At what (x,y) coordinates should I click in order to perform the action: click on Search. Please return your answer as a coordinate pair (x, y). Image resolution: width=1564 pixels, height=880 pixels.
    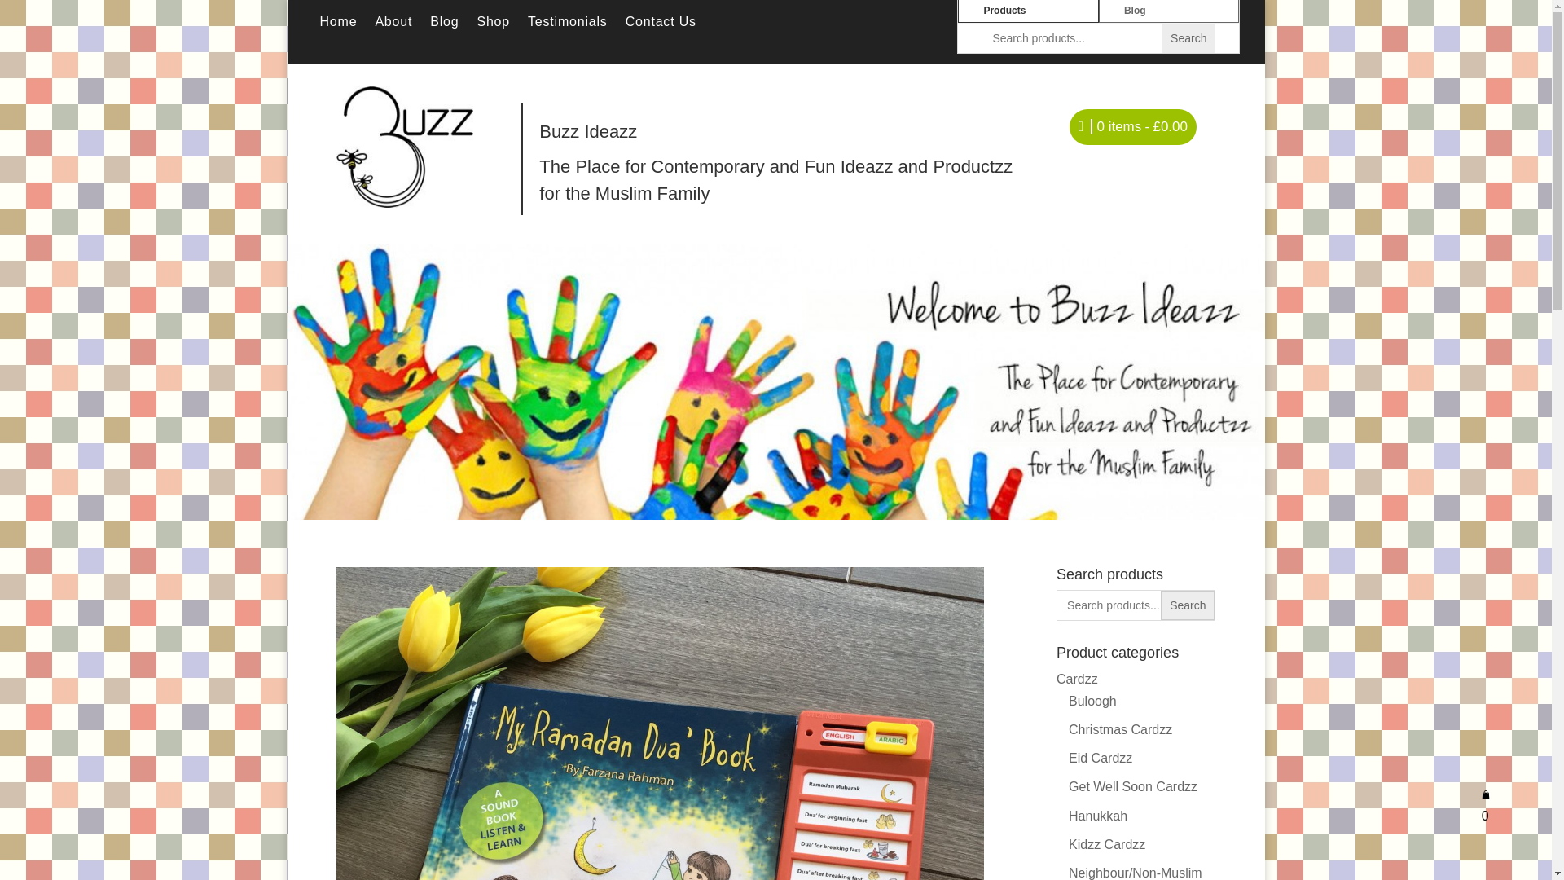
    Looking at the image, I should click on (1188, 37).